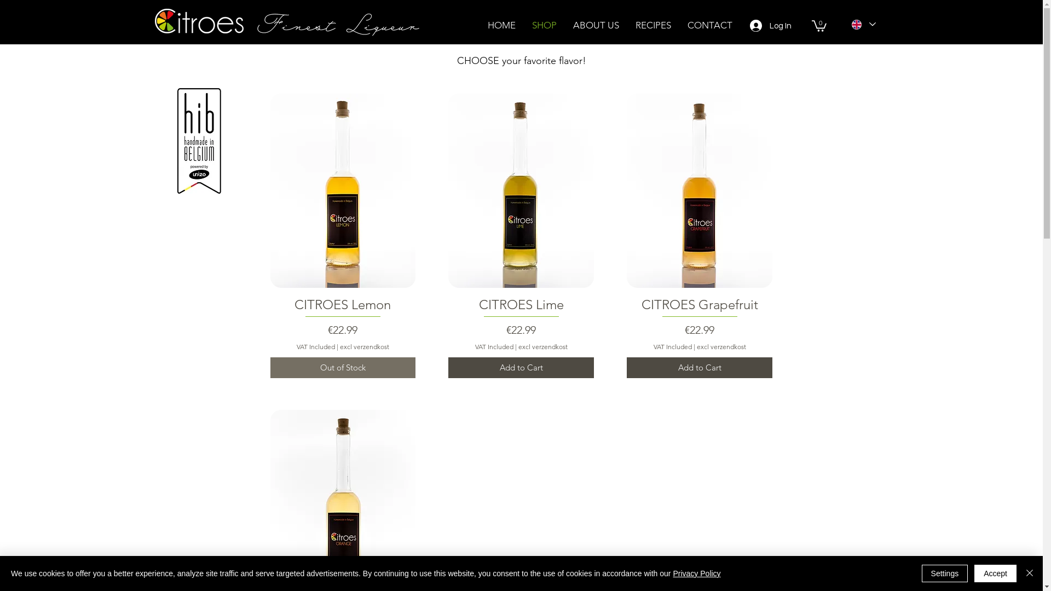 The height and width of the screenshot is (591, 1051). I want to click on RECIPES, so click(654, 25).